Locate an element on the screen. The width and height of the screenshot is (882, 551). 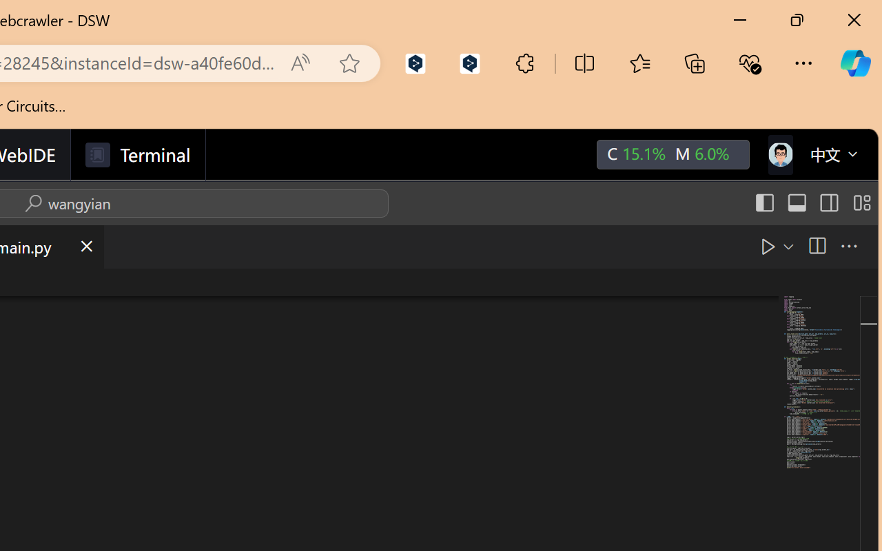
Tab actions is located at coordinates (85, 247).